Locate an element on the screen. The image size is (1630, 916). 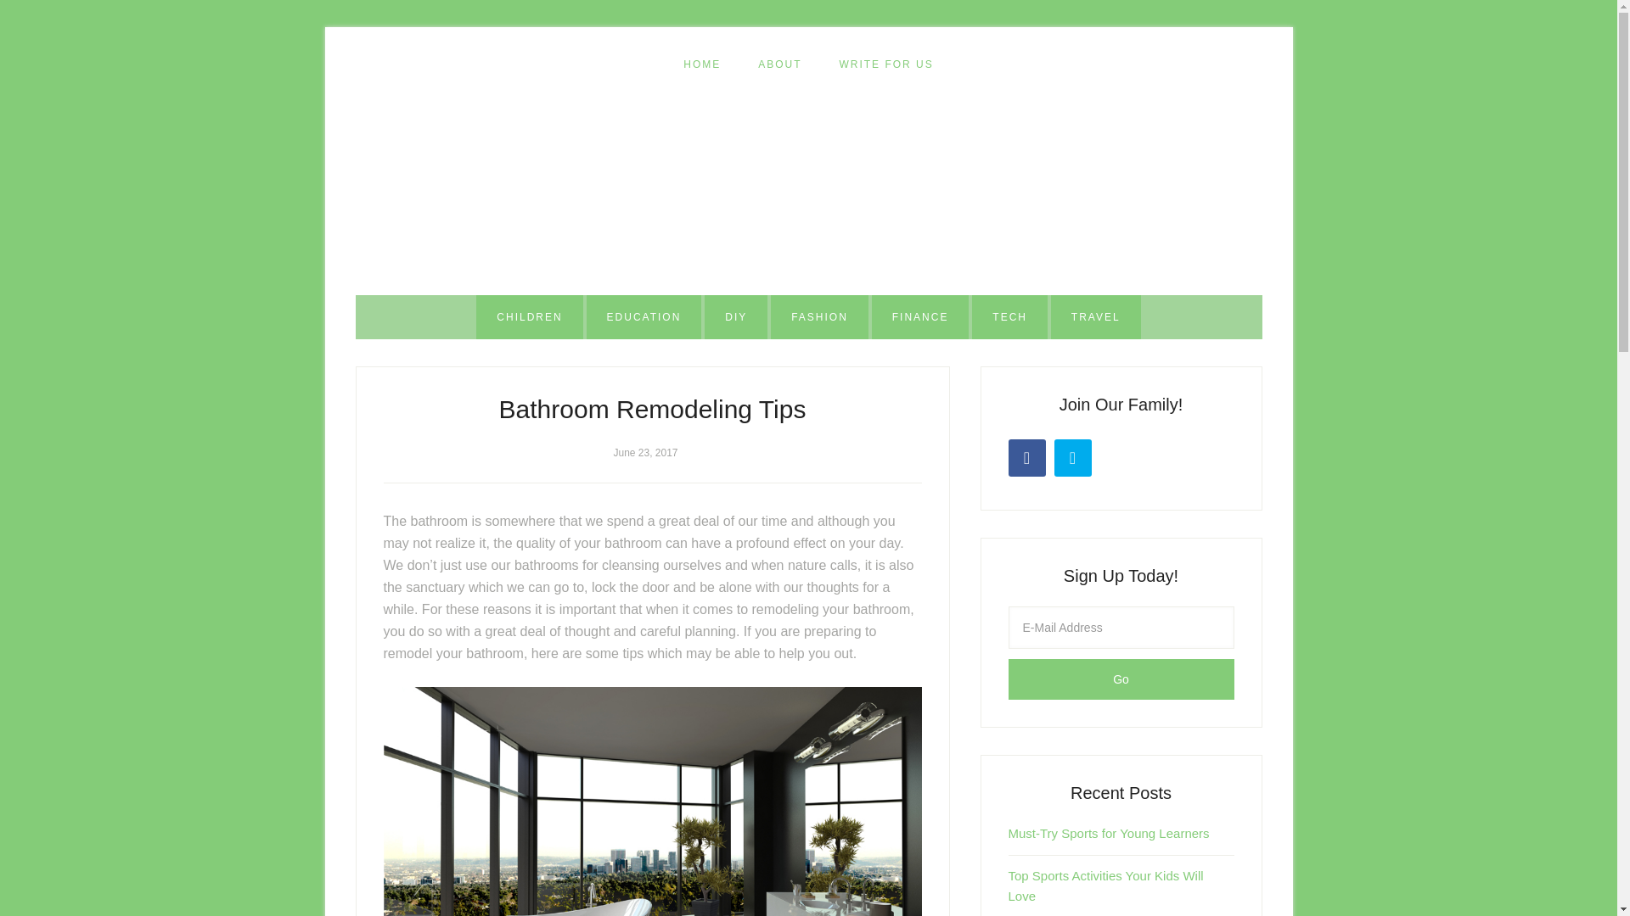
FASHION is located at coordinates (820, 316).